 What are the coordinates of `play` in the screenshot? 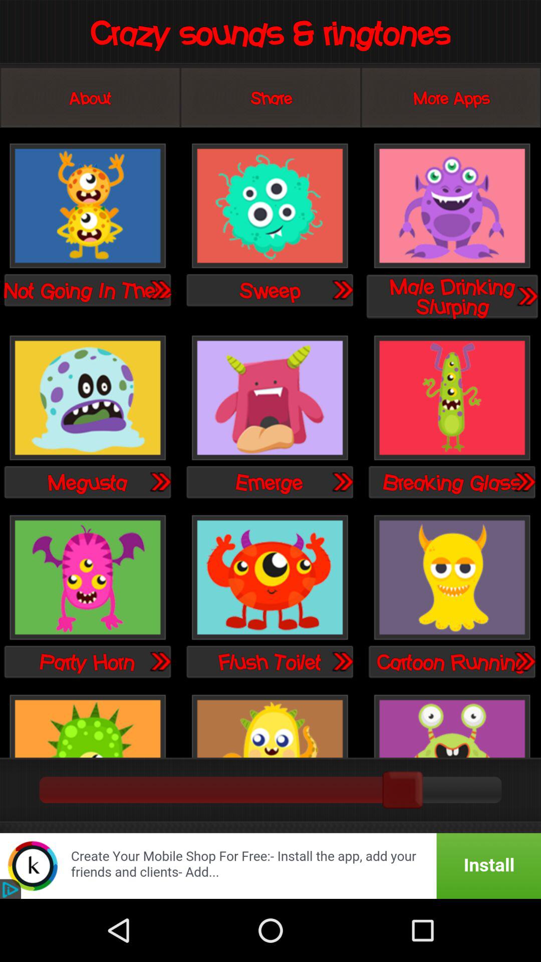 It's located at (342, 661).